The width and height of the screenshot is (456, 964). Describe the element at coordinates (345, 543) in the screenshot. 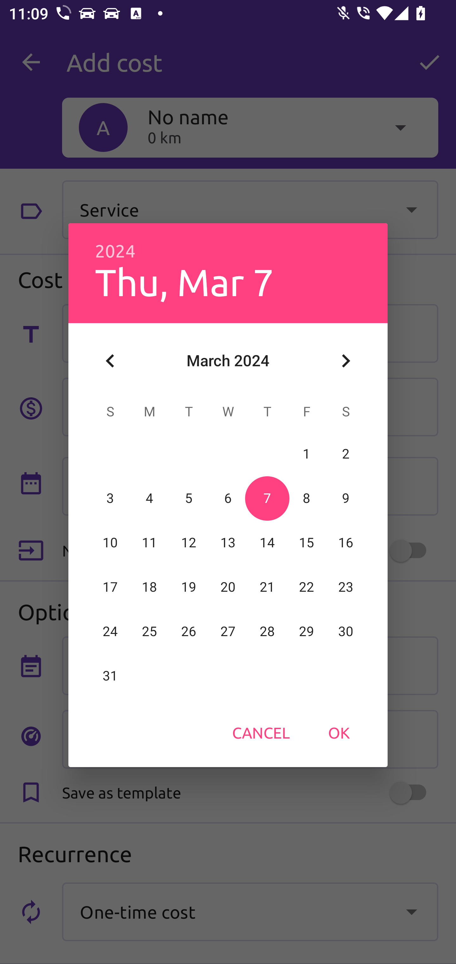

I see `16 16 March 2024` at that location.